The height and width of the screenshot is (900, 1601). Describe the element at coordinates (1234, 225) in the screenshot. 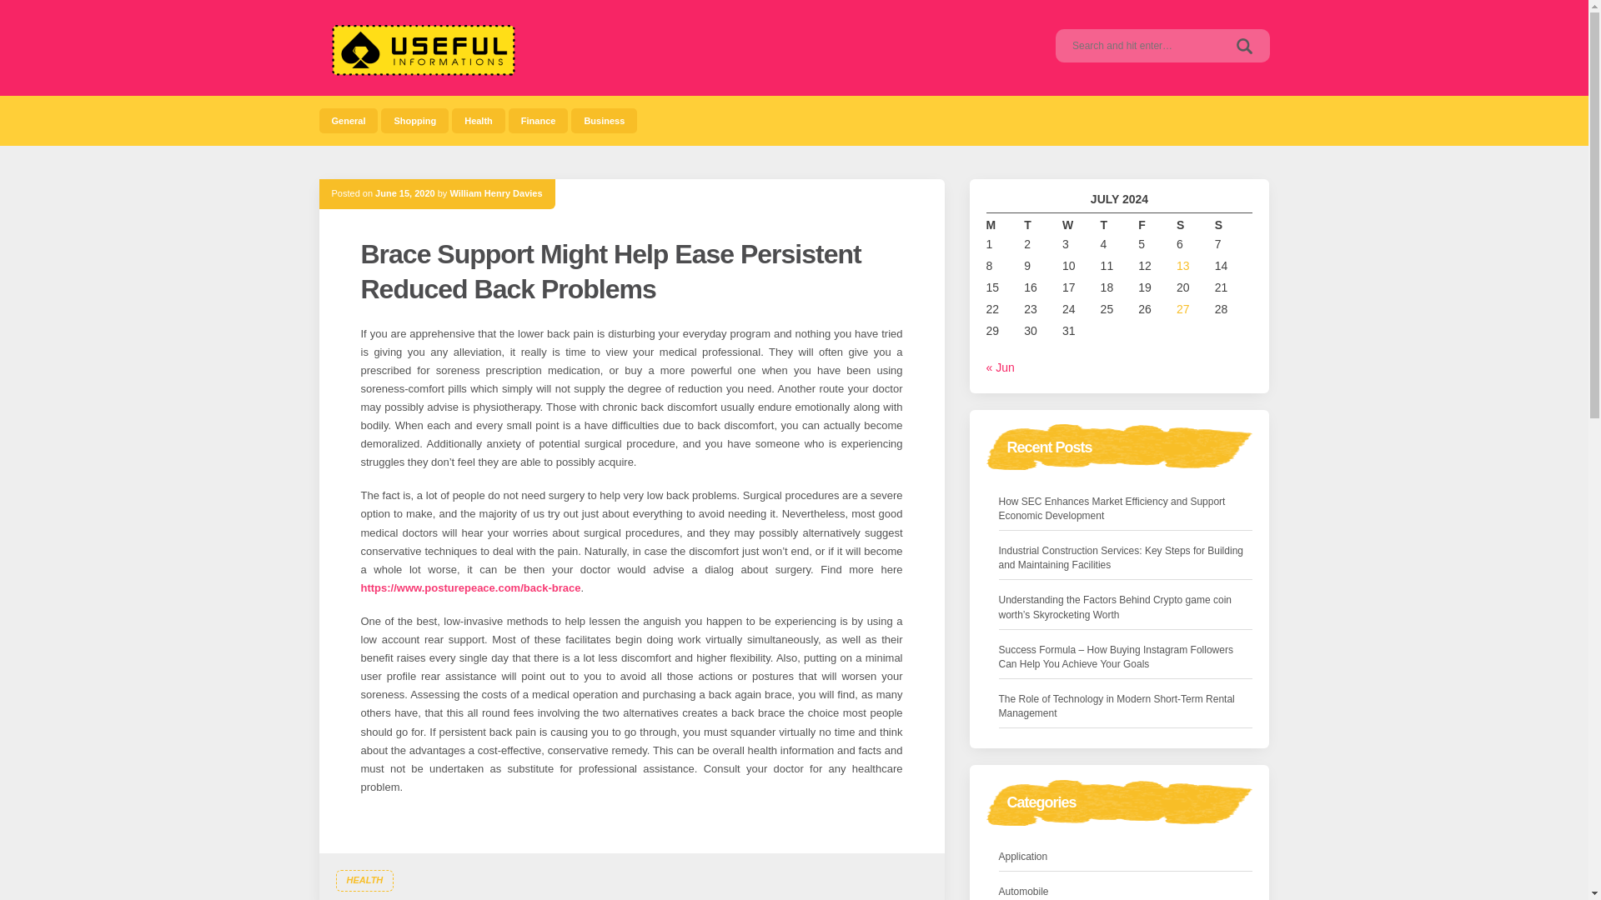

I see `Sunday` at that location.